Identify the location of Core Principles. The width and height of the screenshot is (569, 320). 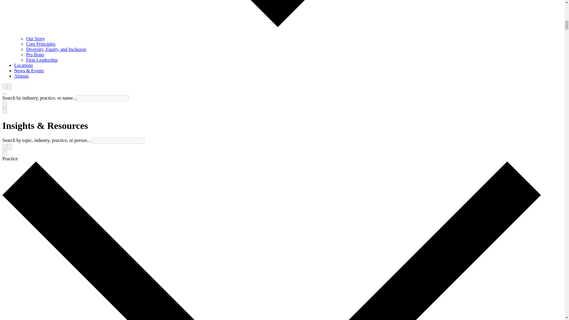
(41, 44).